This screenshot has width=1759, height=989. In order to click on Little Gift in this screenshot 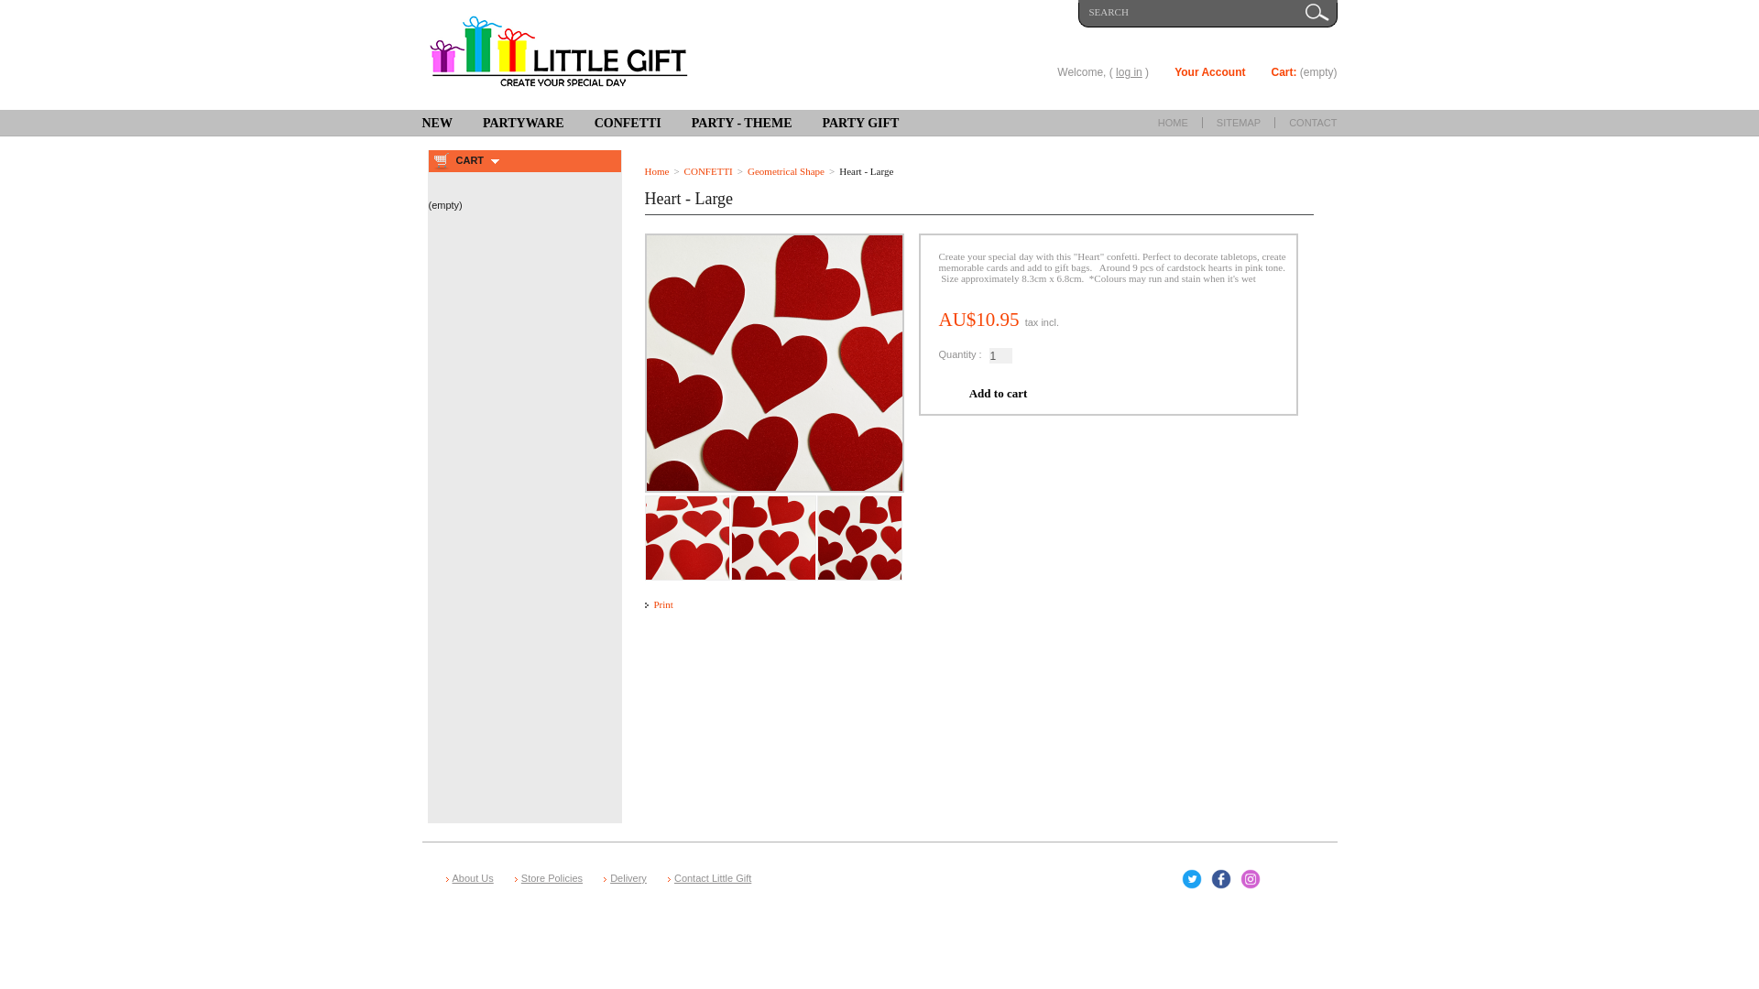, I will do `click(563, 55)`.